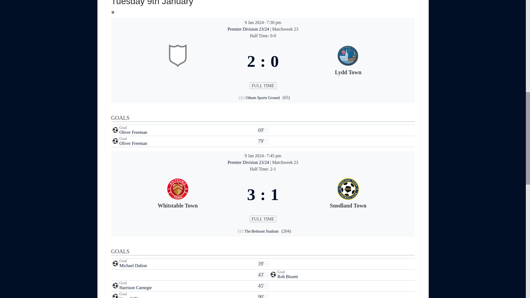 This screenshot has width=530, height=298. I want to click on Otham Sports Ground, so click(263, 98).